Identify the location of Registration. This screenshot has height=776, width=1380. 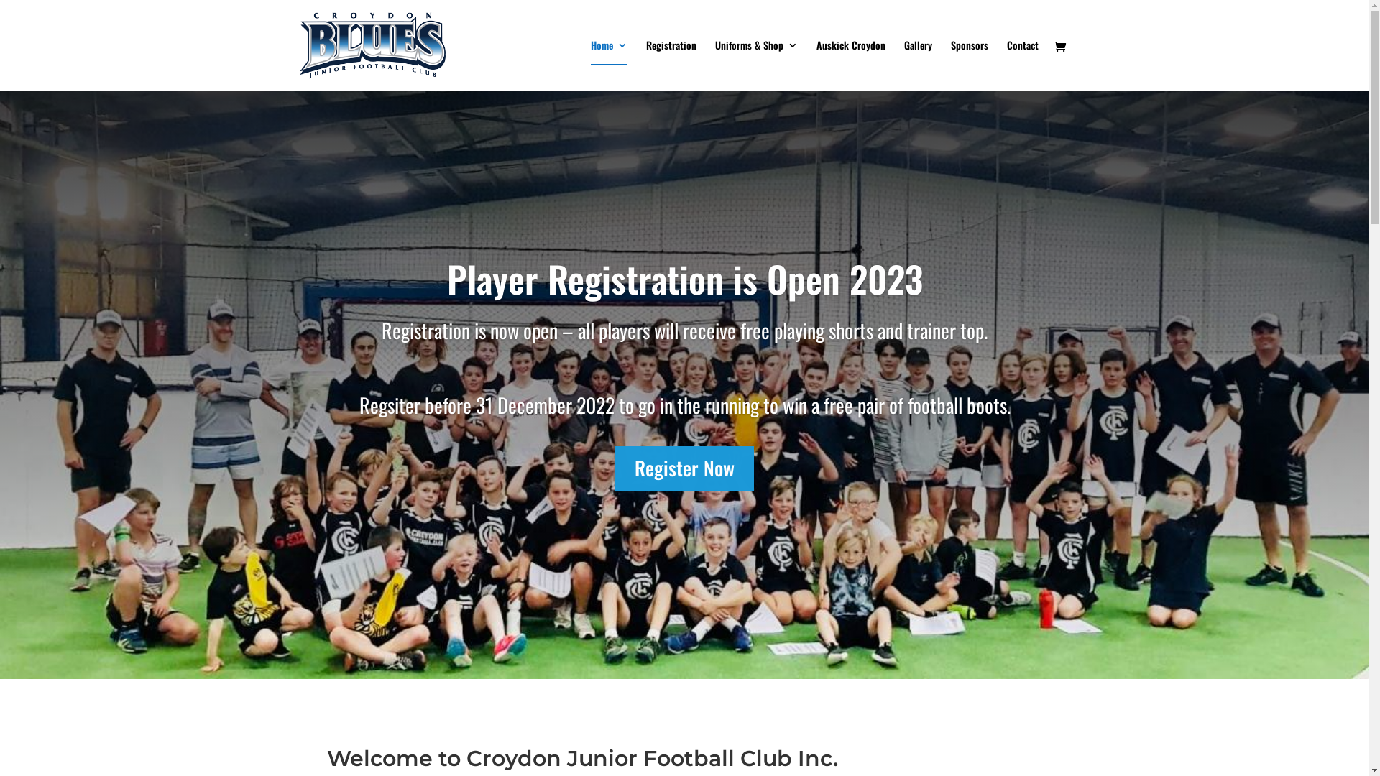
(671, 65).